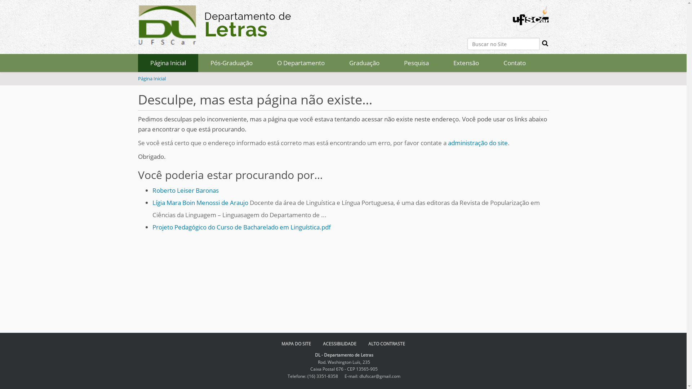 The width and height of the screenshot is (692, 389). I want to click on Departamento de
Letras, so click(214, 27).